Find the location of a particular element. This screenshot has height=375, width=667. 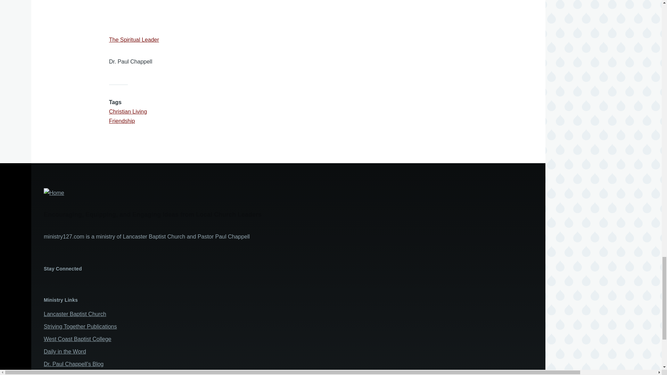

Home is located at coordinates (265, 193).